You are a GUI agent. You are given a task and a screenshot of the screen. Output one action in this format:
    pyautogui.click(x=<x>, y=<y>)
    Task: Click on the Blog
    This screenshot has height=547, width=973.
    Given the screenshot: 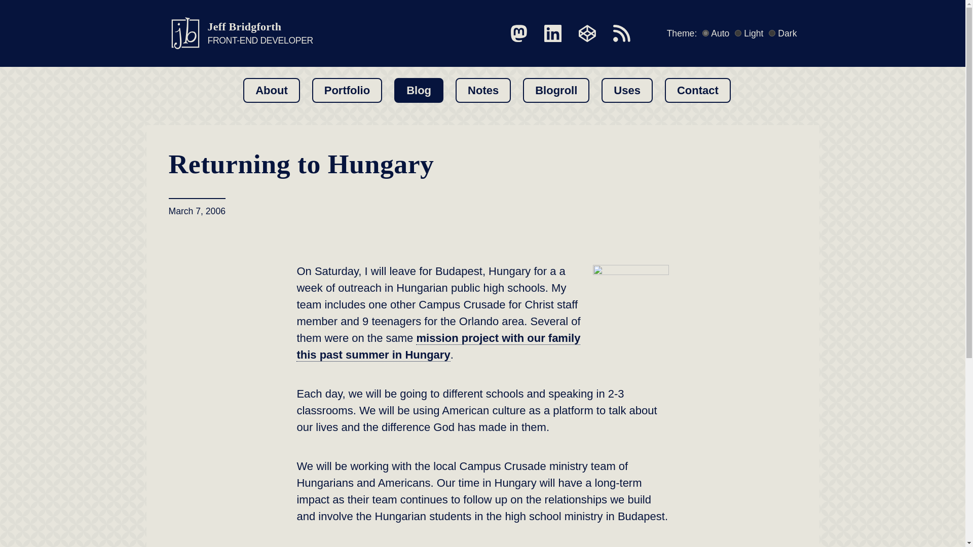 What is the action you would take?
    pyautogui.click(x=419, y=90)
    